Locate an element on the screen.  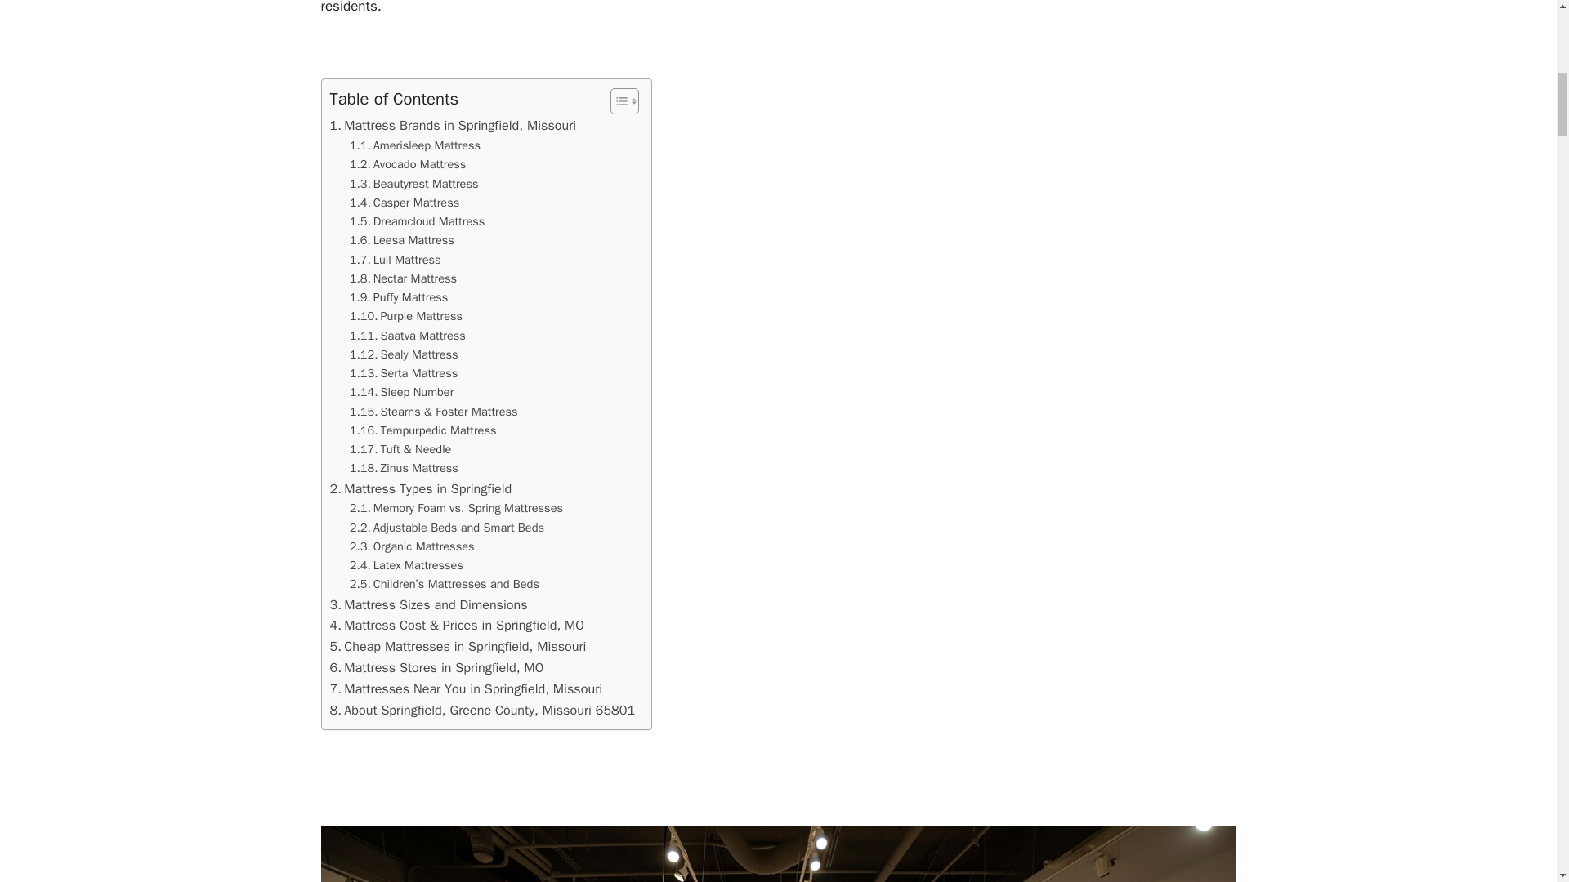
Puffy Mattress is located at coordinates (399, 297).